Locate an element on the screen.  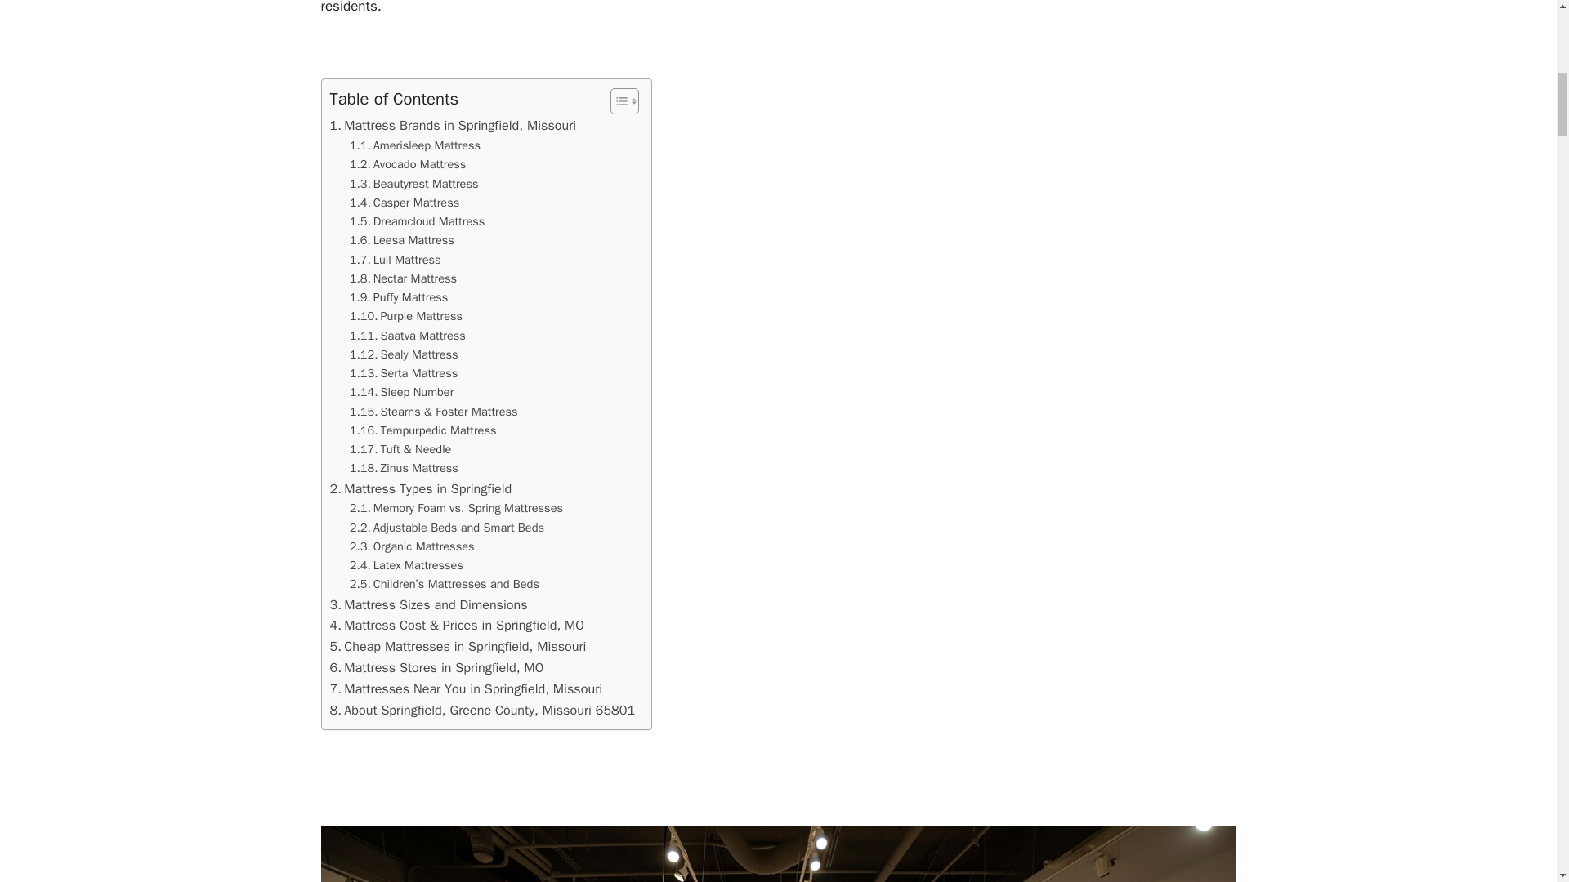
Puffy Mattress is located at coordinates (399, 297).